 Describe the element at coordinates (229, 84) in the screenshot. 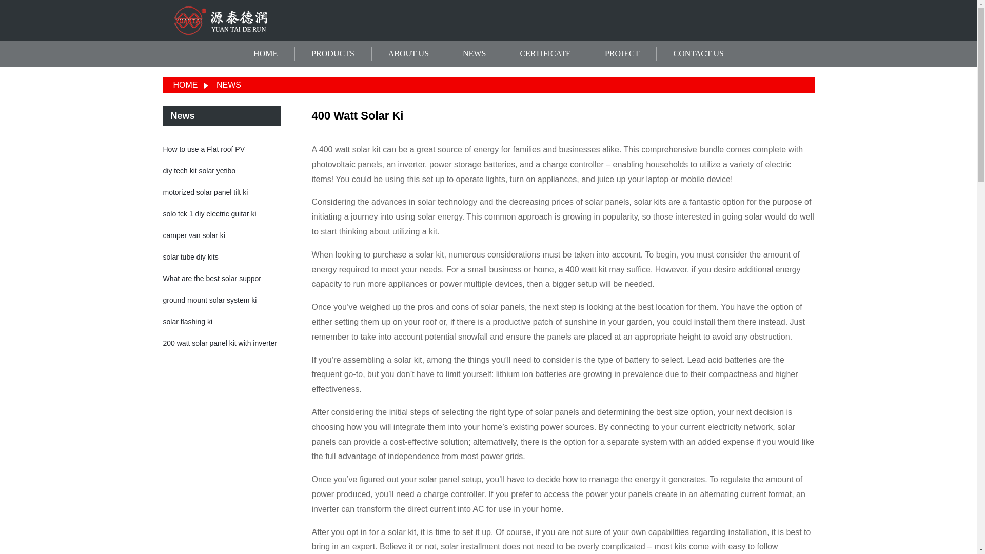

I see `NEWS` at that location.